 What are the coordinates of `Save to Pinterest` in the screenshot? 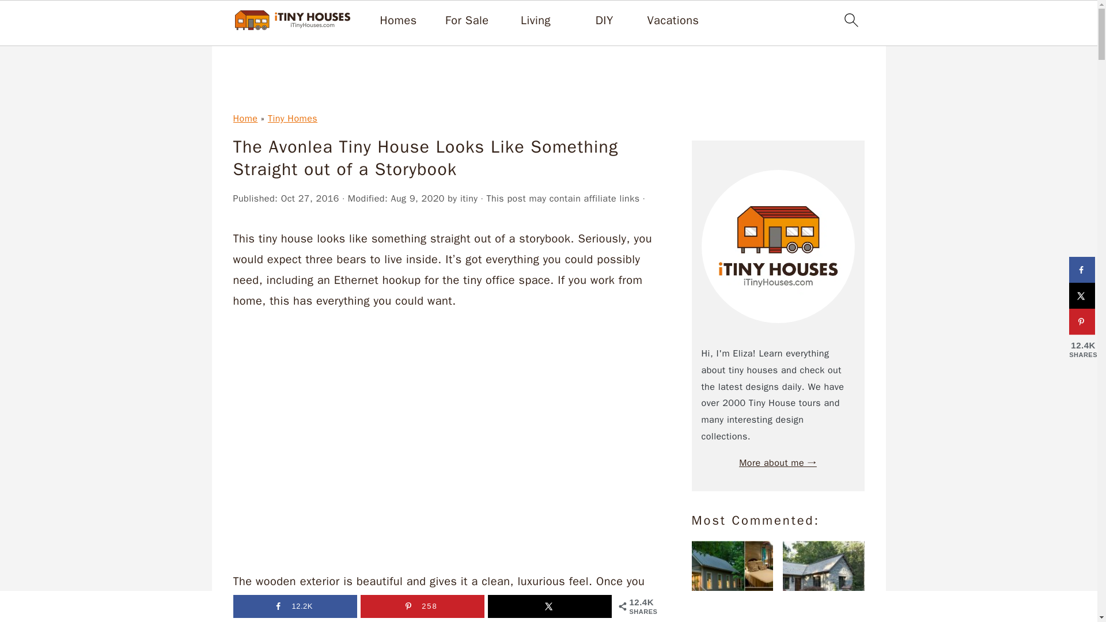 It's located at (1082, 321).